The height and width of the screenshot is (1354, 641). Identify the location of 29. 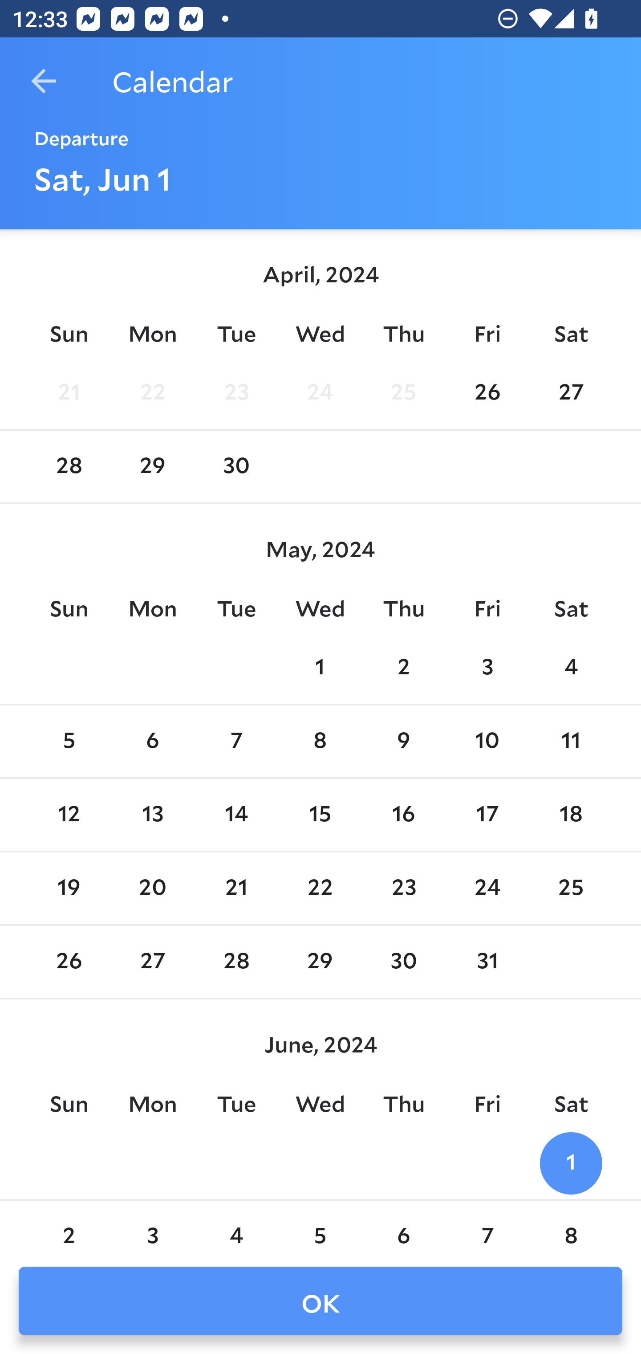
(320, 962).